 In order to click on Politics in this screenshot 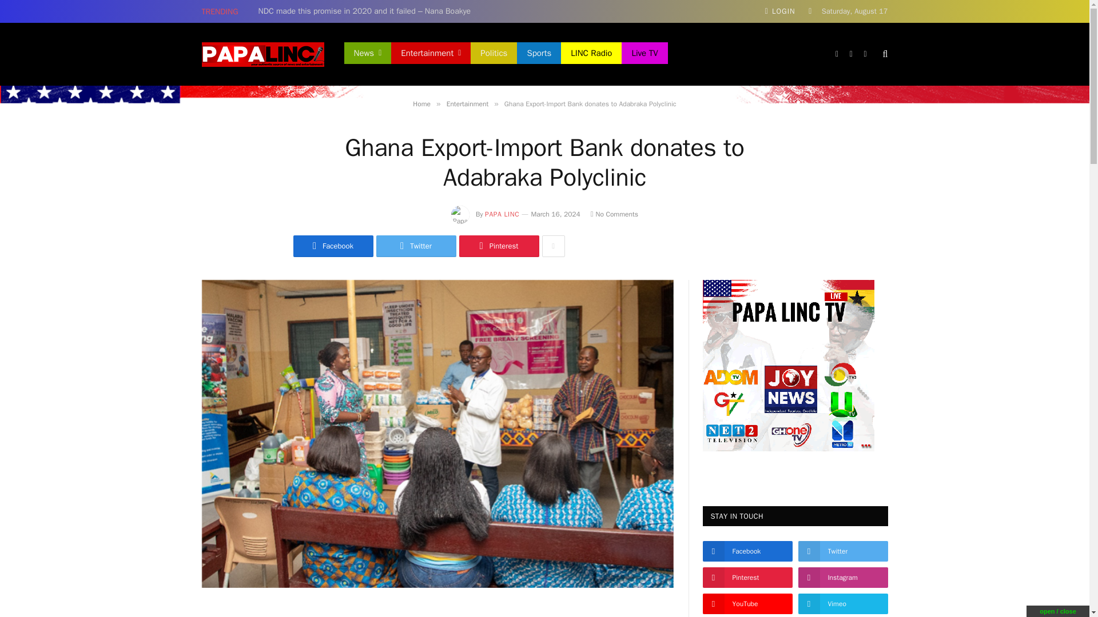, I will do `click(494, 54)`.